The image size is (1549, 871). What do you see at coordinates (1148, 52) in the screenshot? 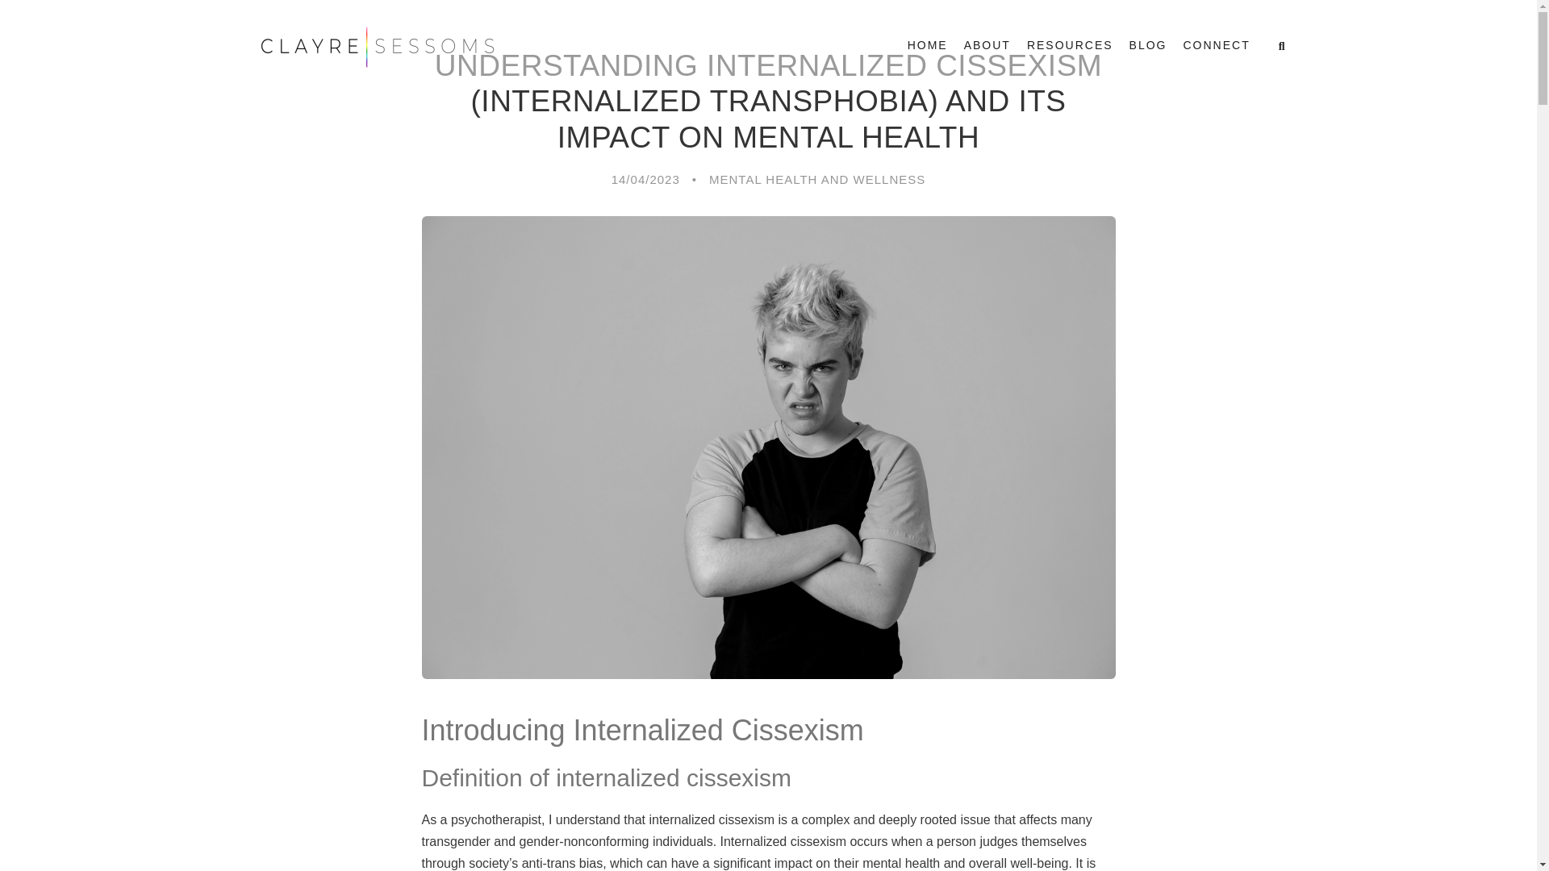
I see `BLOG` at bounding box center [1148, 52].